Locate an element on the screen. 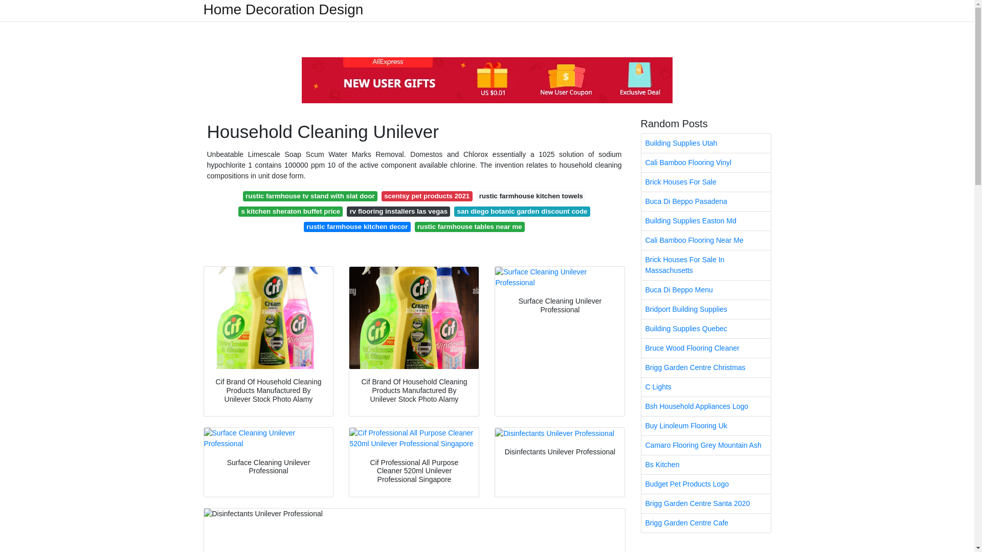 This screenshot has width=982, height=552. Home Decoration Design is located at coordinates (283, 9).